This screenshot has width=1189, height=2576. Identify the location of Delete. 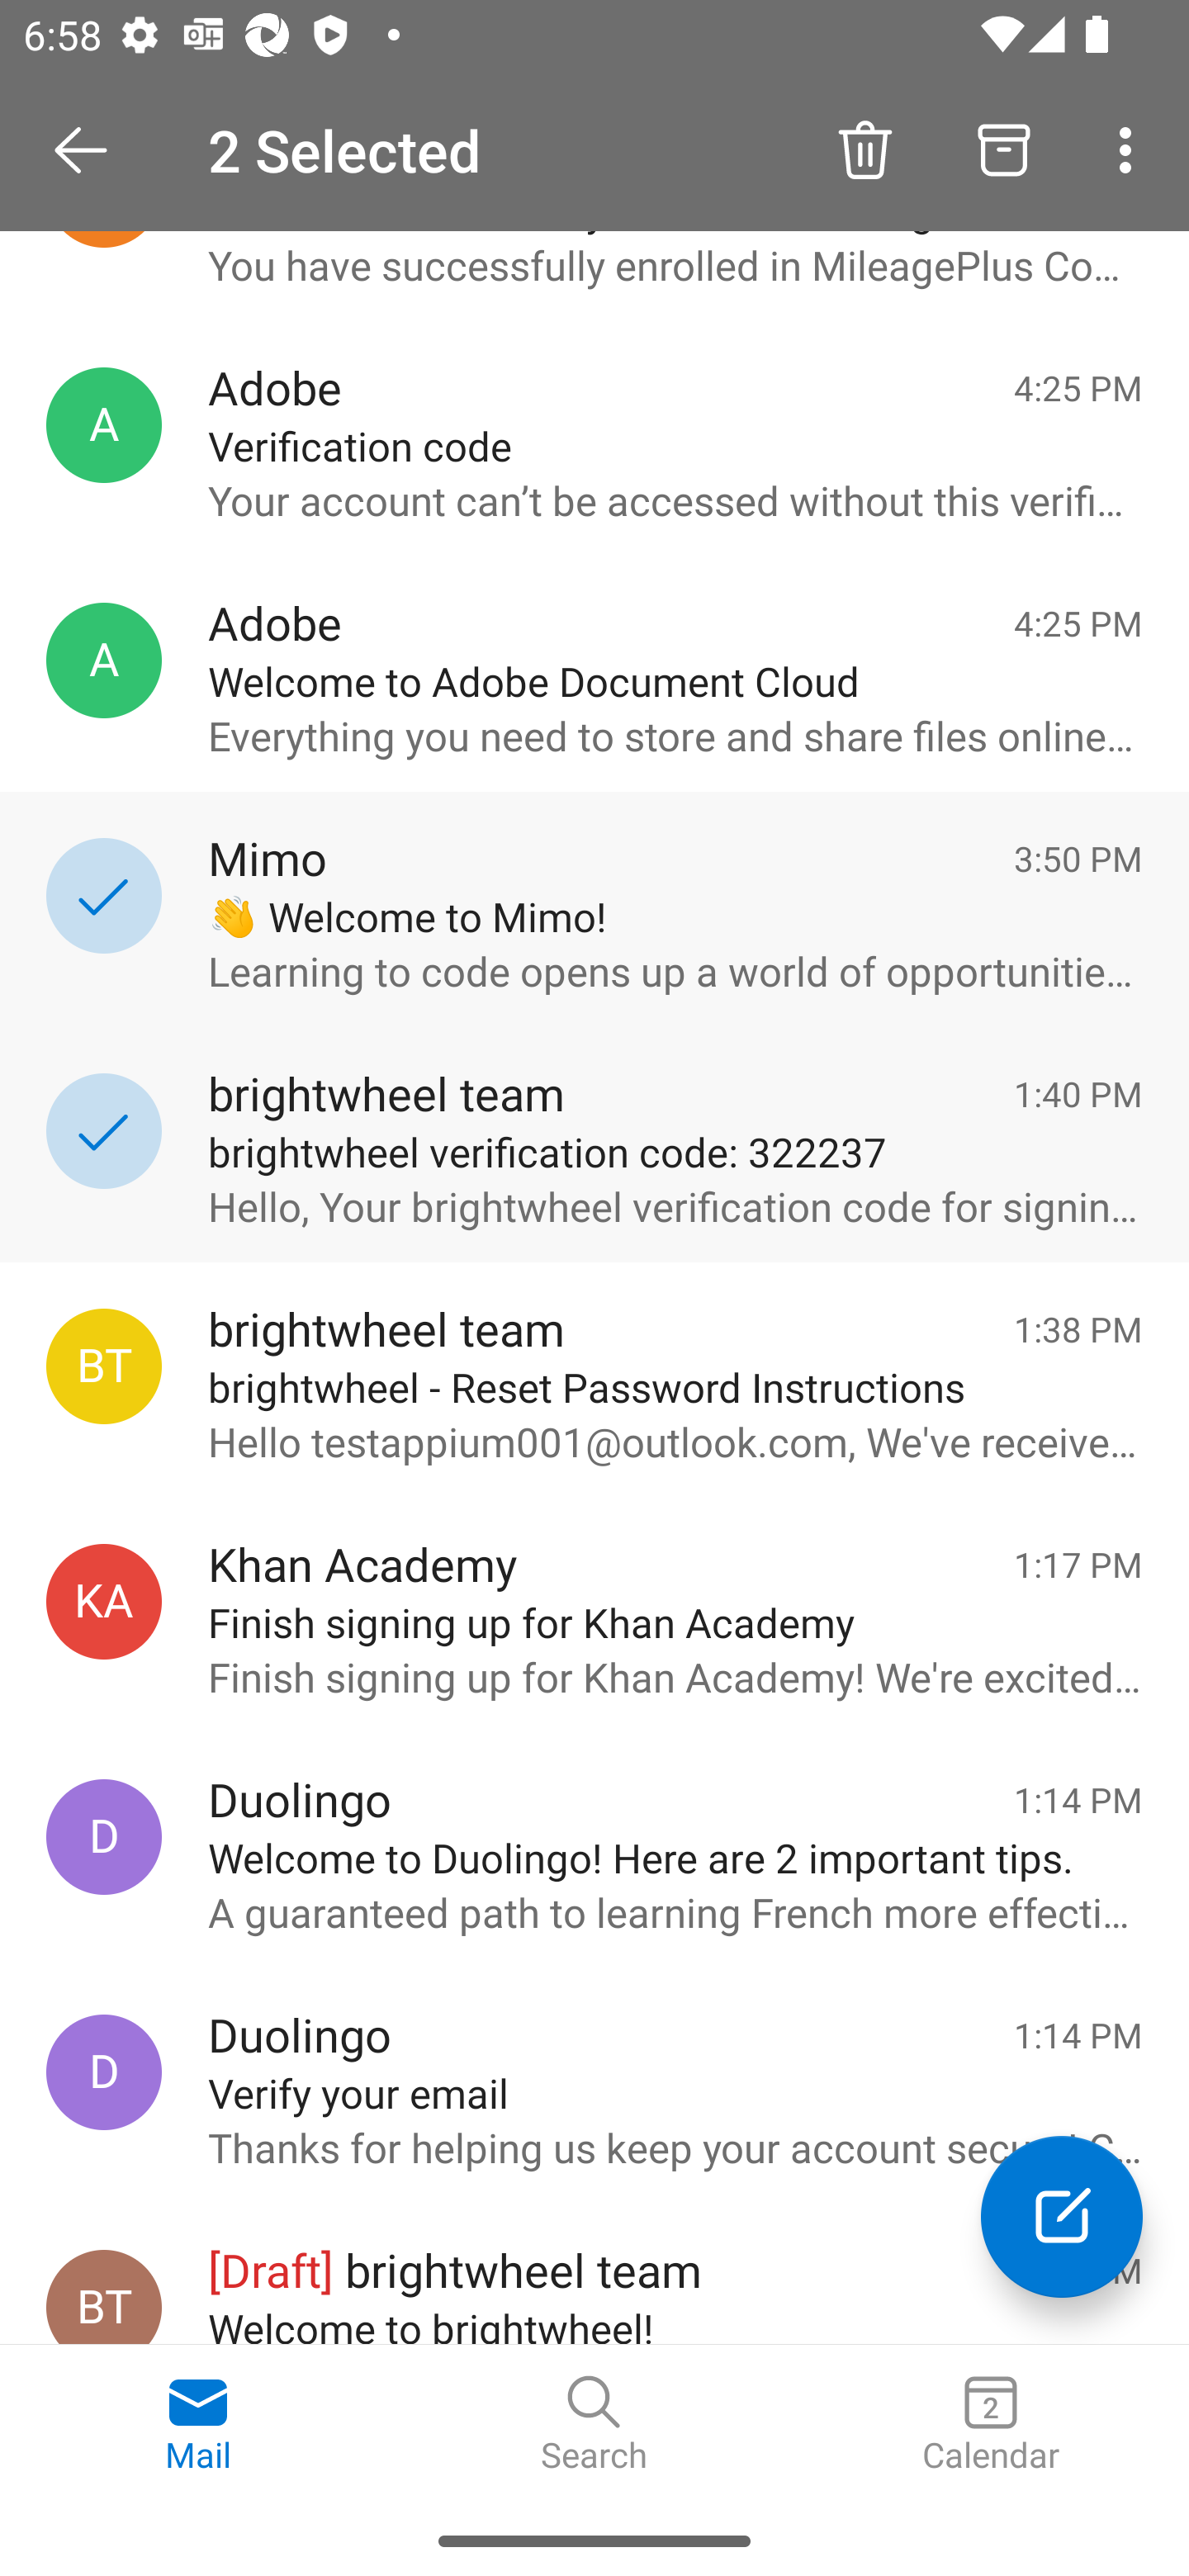
(865, 149).